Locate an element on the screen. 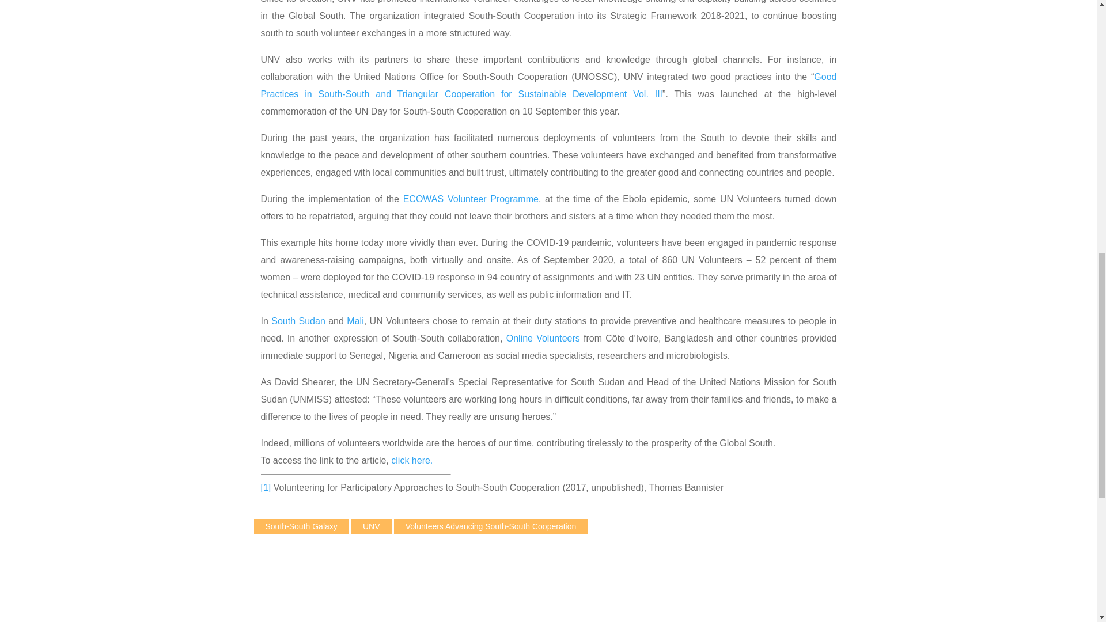  Volunteers Advancing South-South Cooperation is located at coordinates (491, 526).